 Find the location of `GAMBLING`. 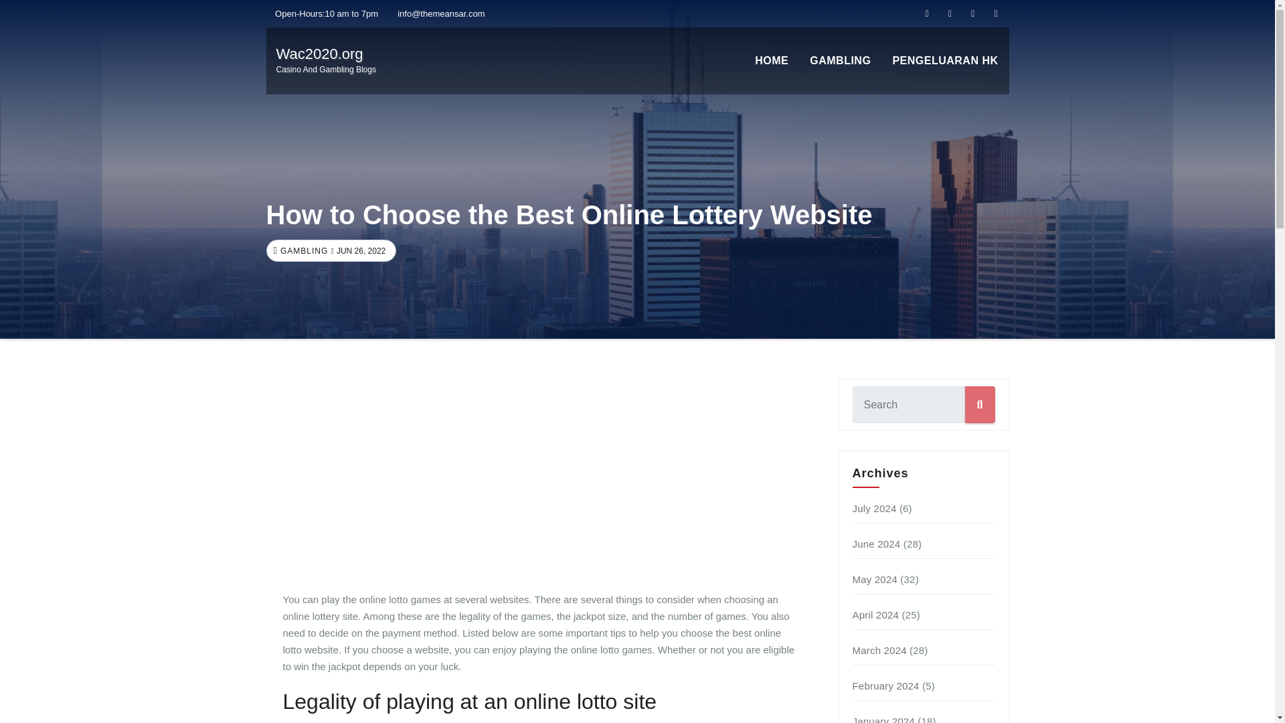

GAMBLING is located at coordinates (303, 251).